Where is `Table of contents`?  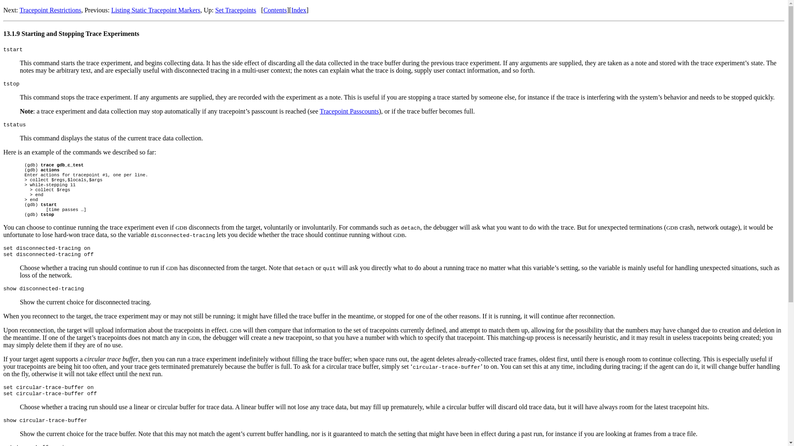 Table of contents is located at coordinates (275, 10).